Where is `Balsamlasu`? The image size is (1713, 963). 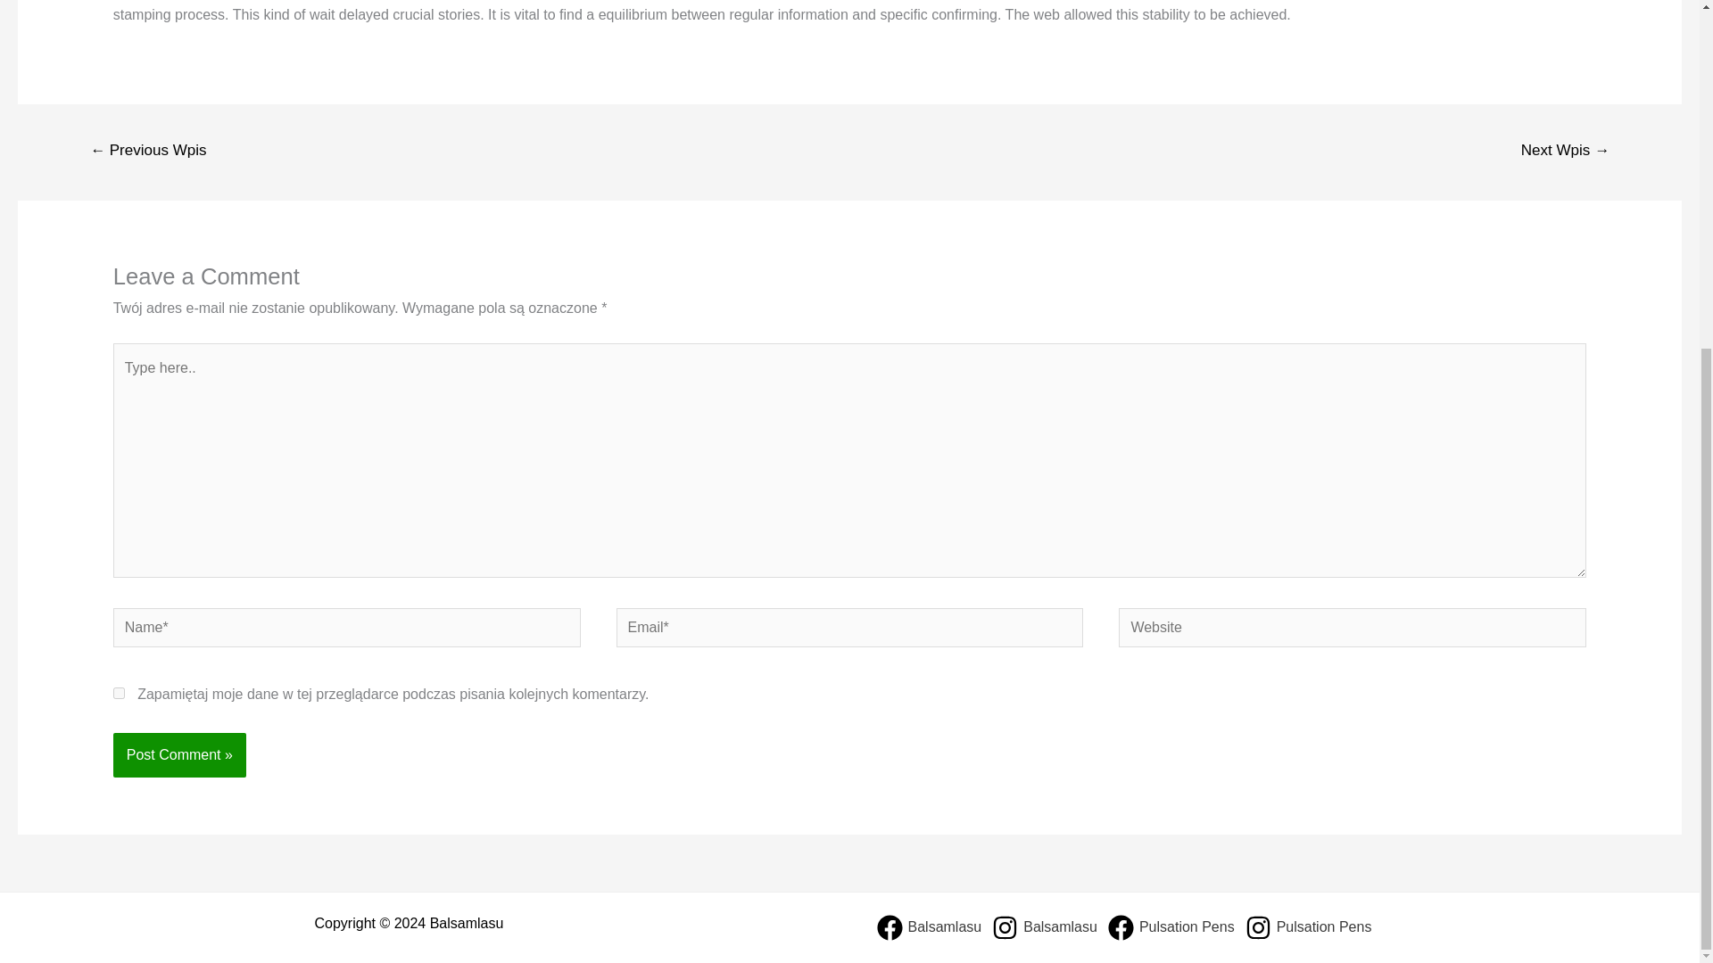 Balsamlasu is located at coordinates (929, 927).